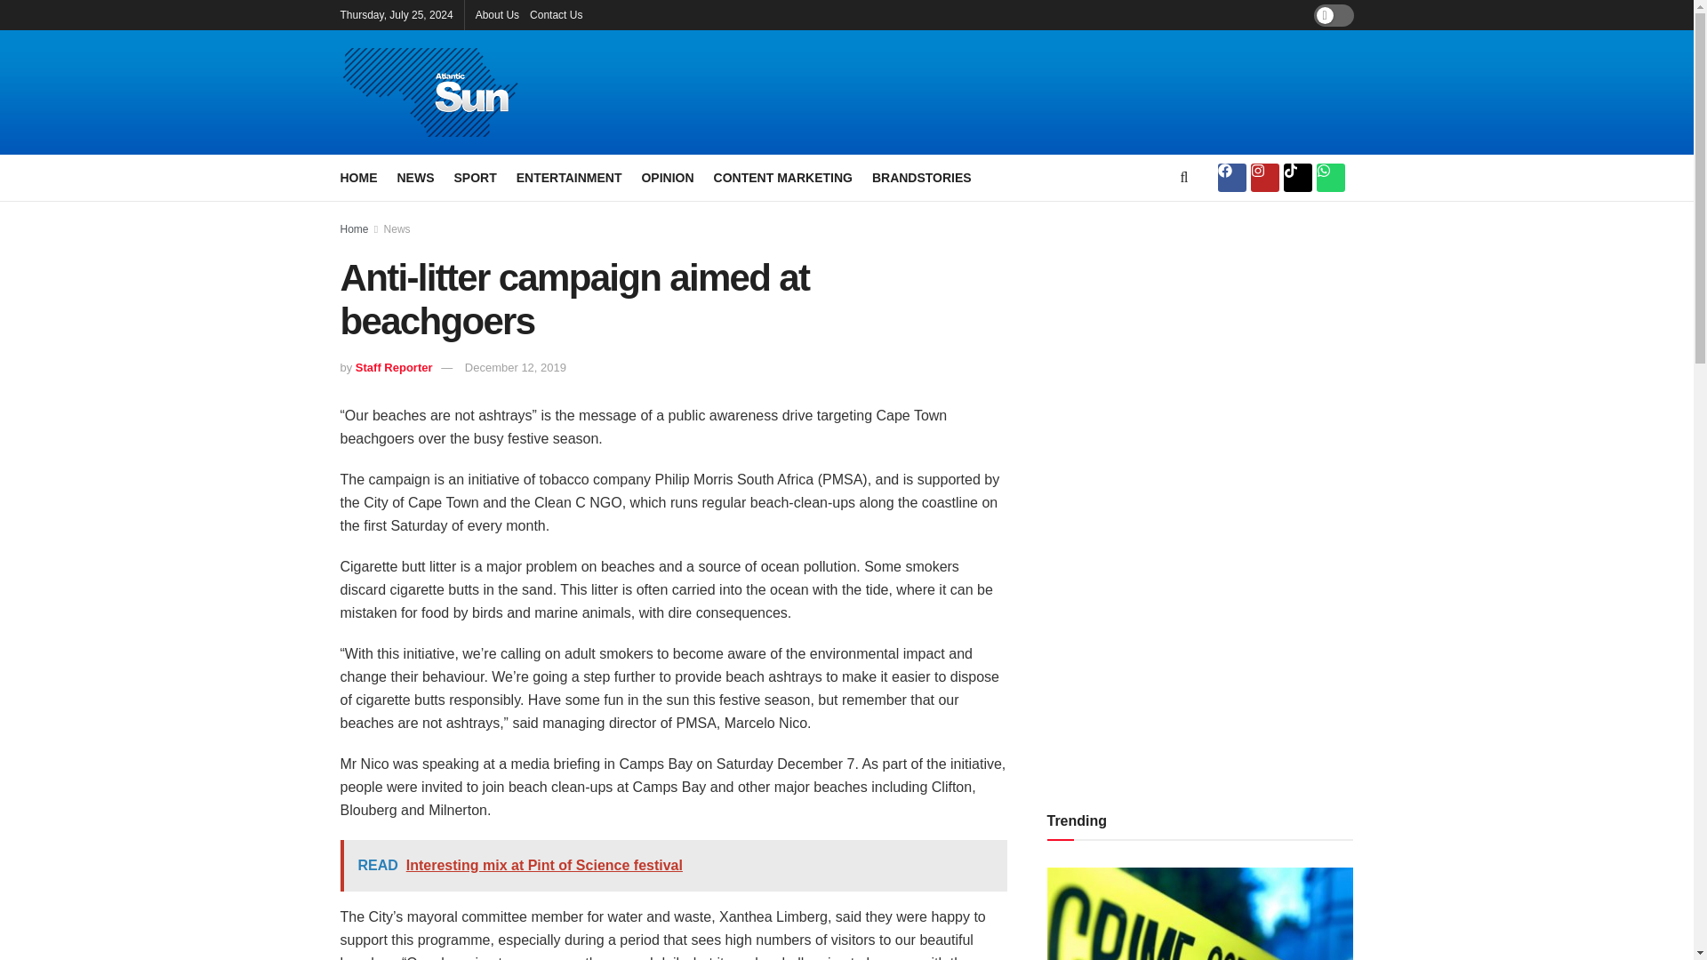  What do you see at coordinates (921, 177) in the screenshot?
I see `BRANDSTORIES` at bounding box center [921, 177].